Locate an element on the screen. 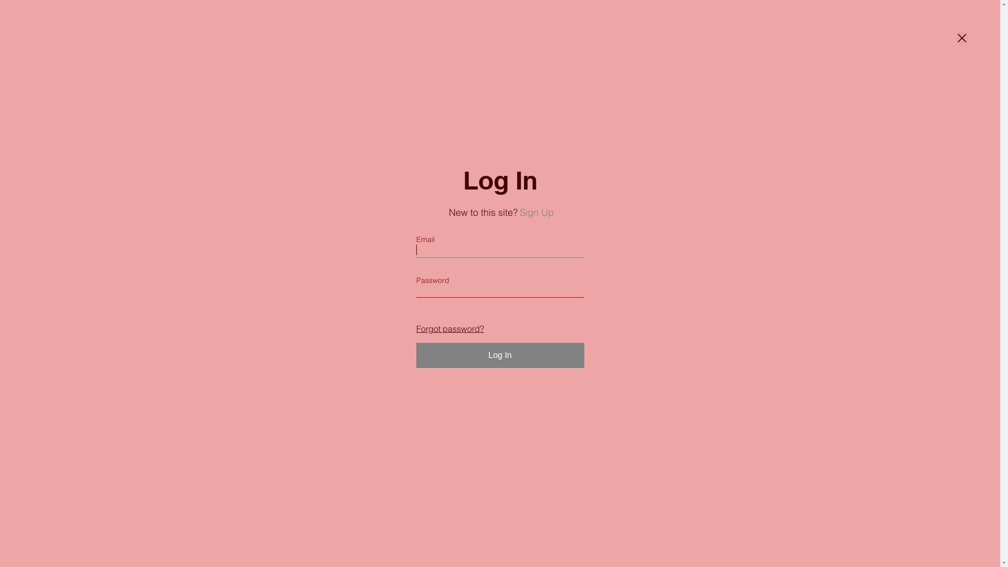  Forgot password? is located at coordinates (449, 329).